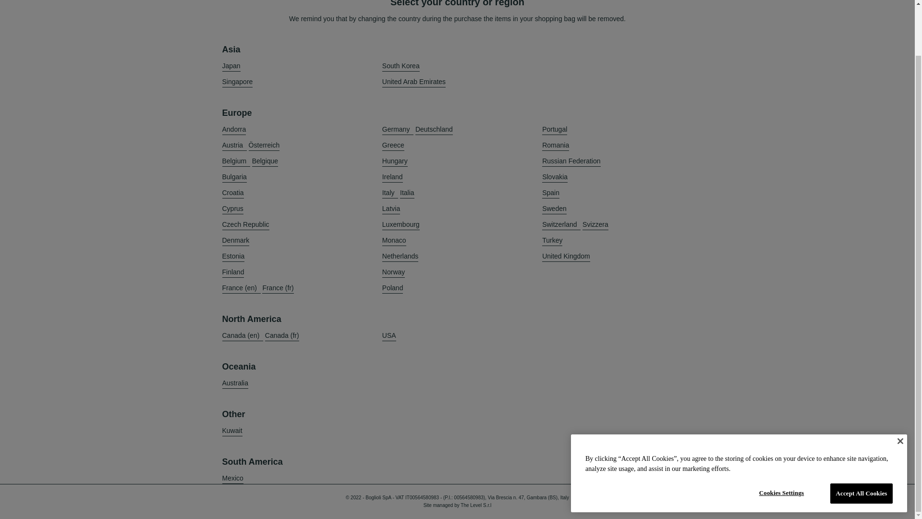  I want to click on Netherlands, so click(400, 256).